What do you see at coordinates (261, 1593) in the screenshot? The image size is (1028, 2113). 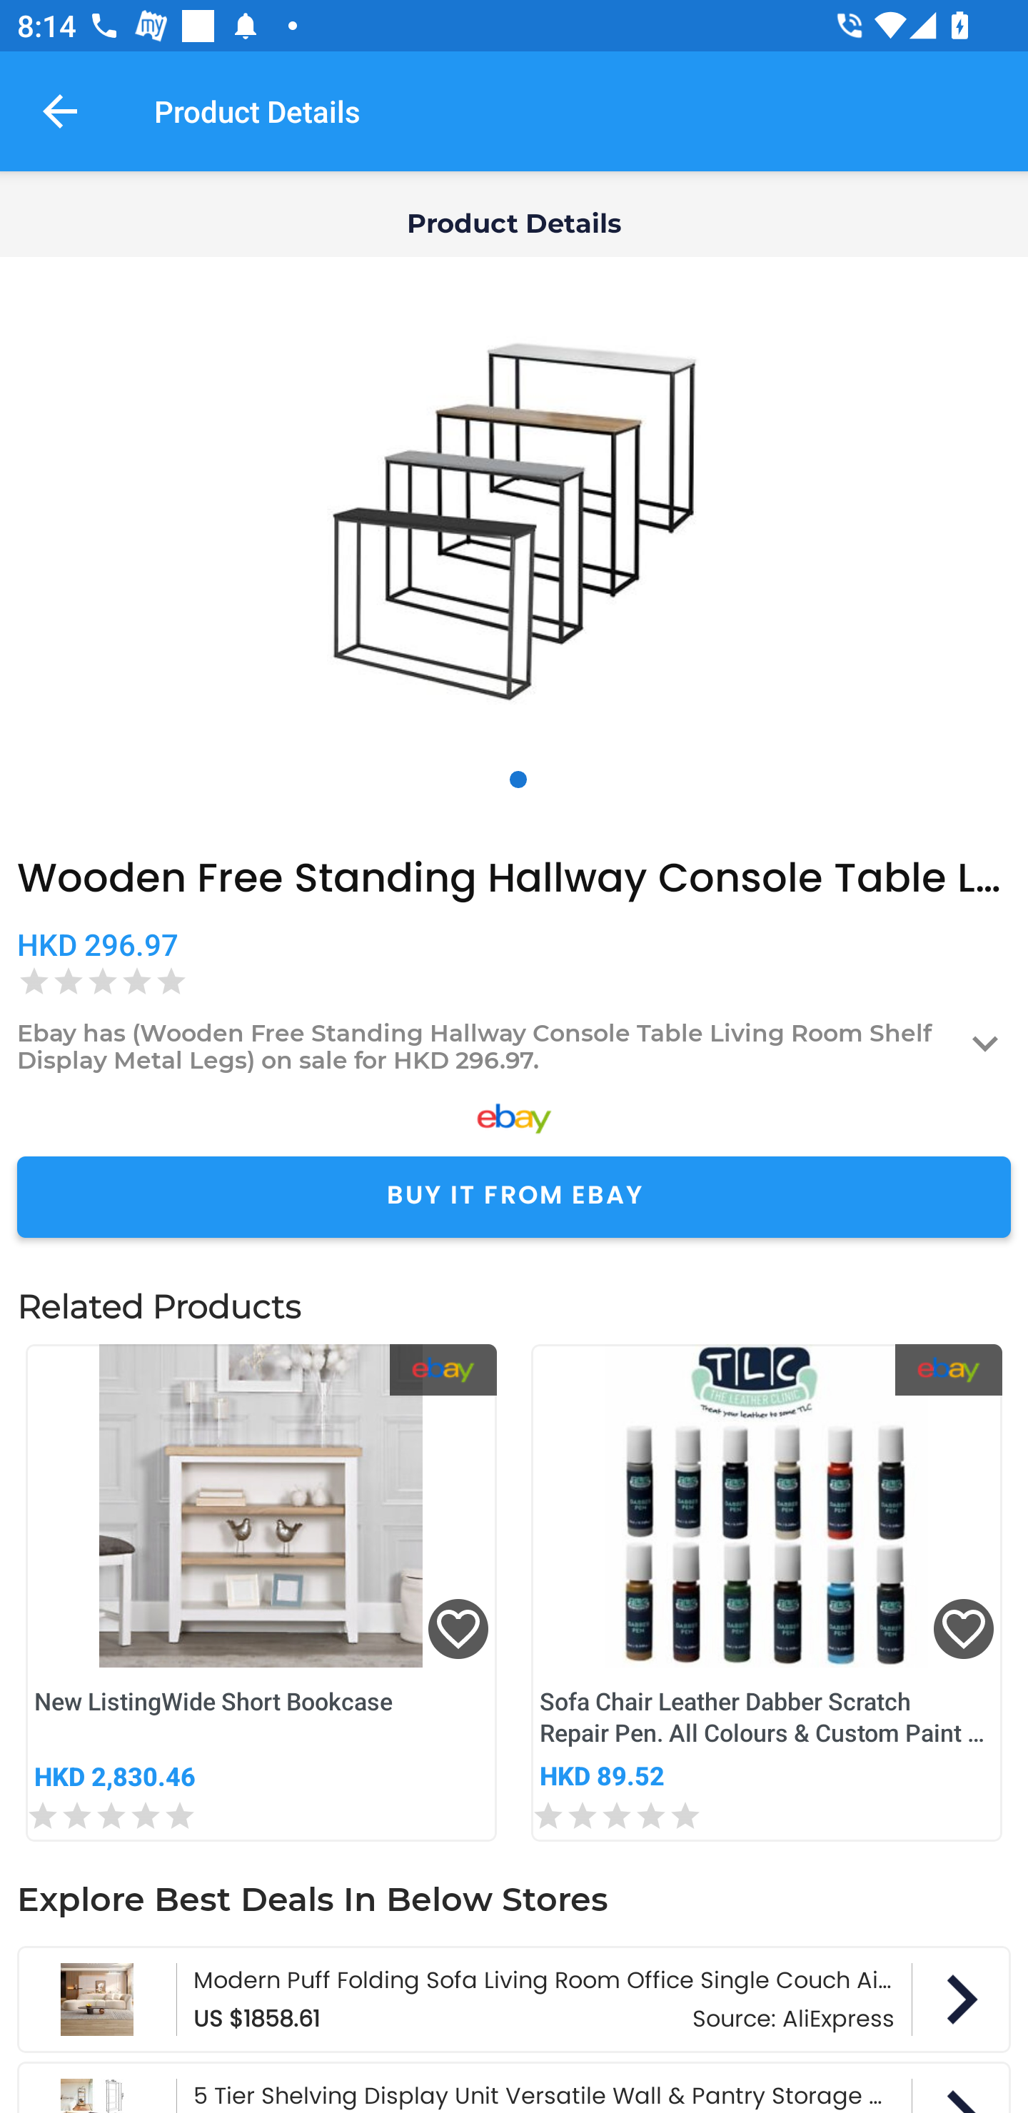 I see `New ListingWide Short Bookcase HKD 2,830.46 0.0` at bounding box center [261, 1593].